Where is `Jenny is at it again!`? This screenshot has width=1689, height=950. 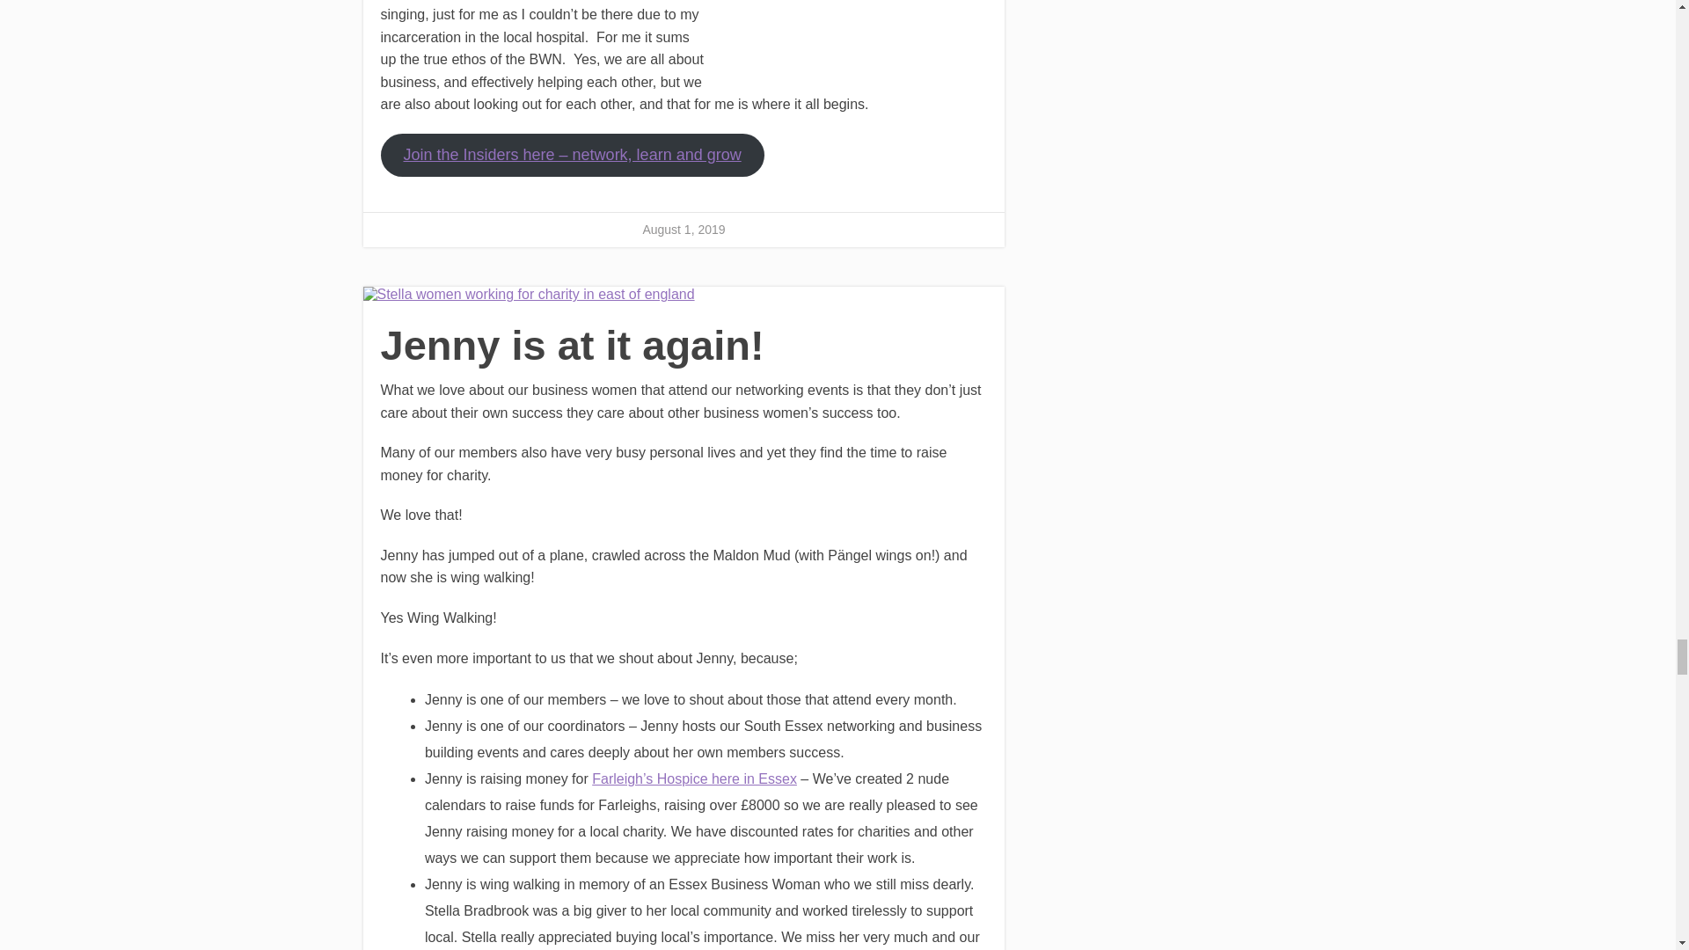
Jenny is at it again! is located at coordinates (684, 295).